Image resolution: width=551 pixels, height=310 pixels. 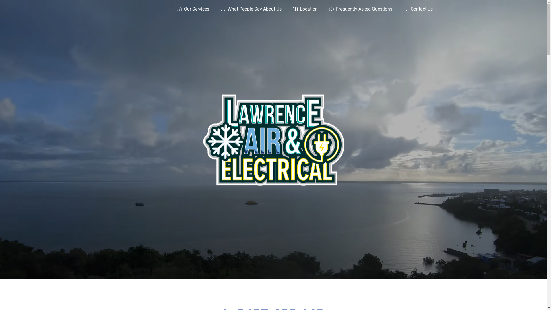 What do you see at coordinates (412, 10) in the screenshot?
I see `  Contact Us` at bounding box center [412, 10].